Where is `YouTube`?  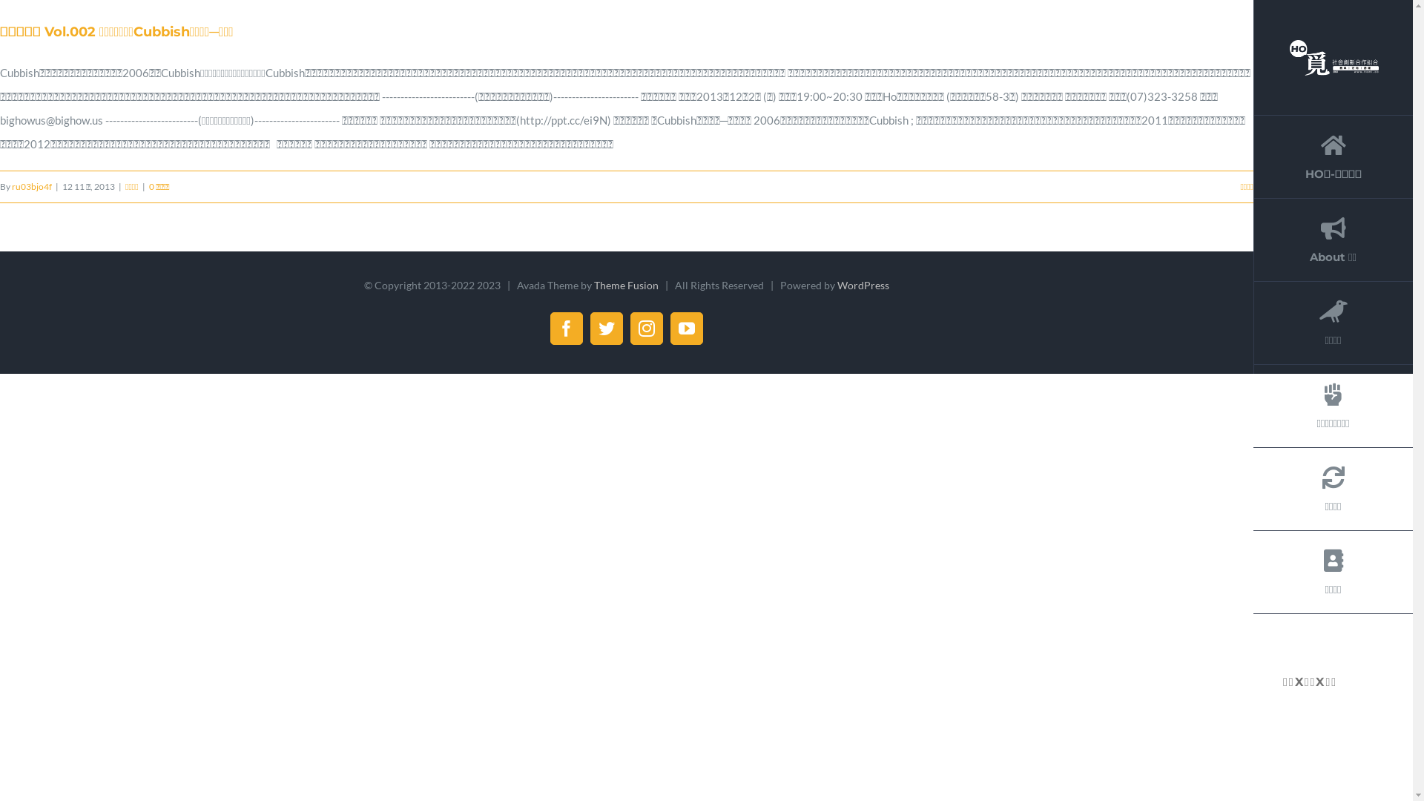 YouTube is located at coordinates (687, 329).